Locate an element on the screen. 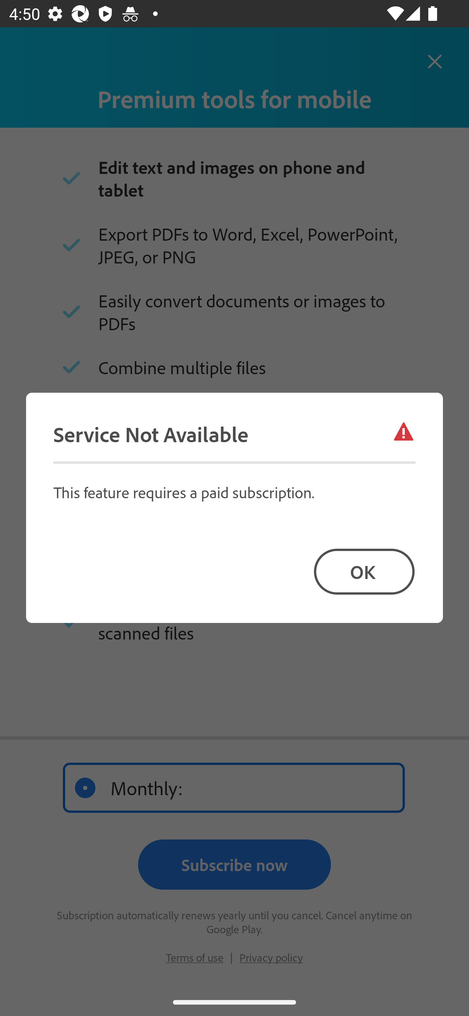 The height and width of the screenshot is (1016, 469). OK is located at coordinates (364, 571).